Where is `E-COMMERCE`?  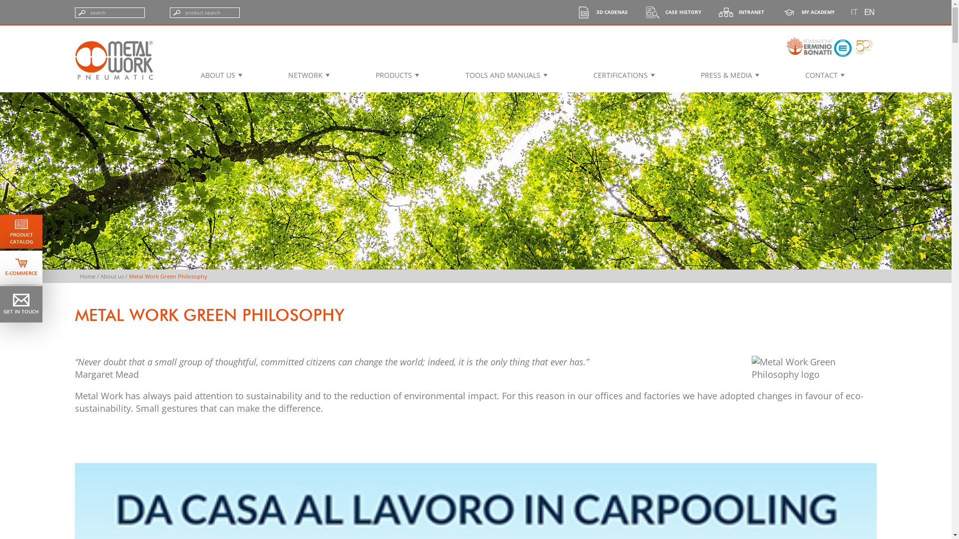
E-COMMERCE is located at coordinates (21, 268).